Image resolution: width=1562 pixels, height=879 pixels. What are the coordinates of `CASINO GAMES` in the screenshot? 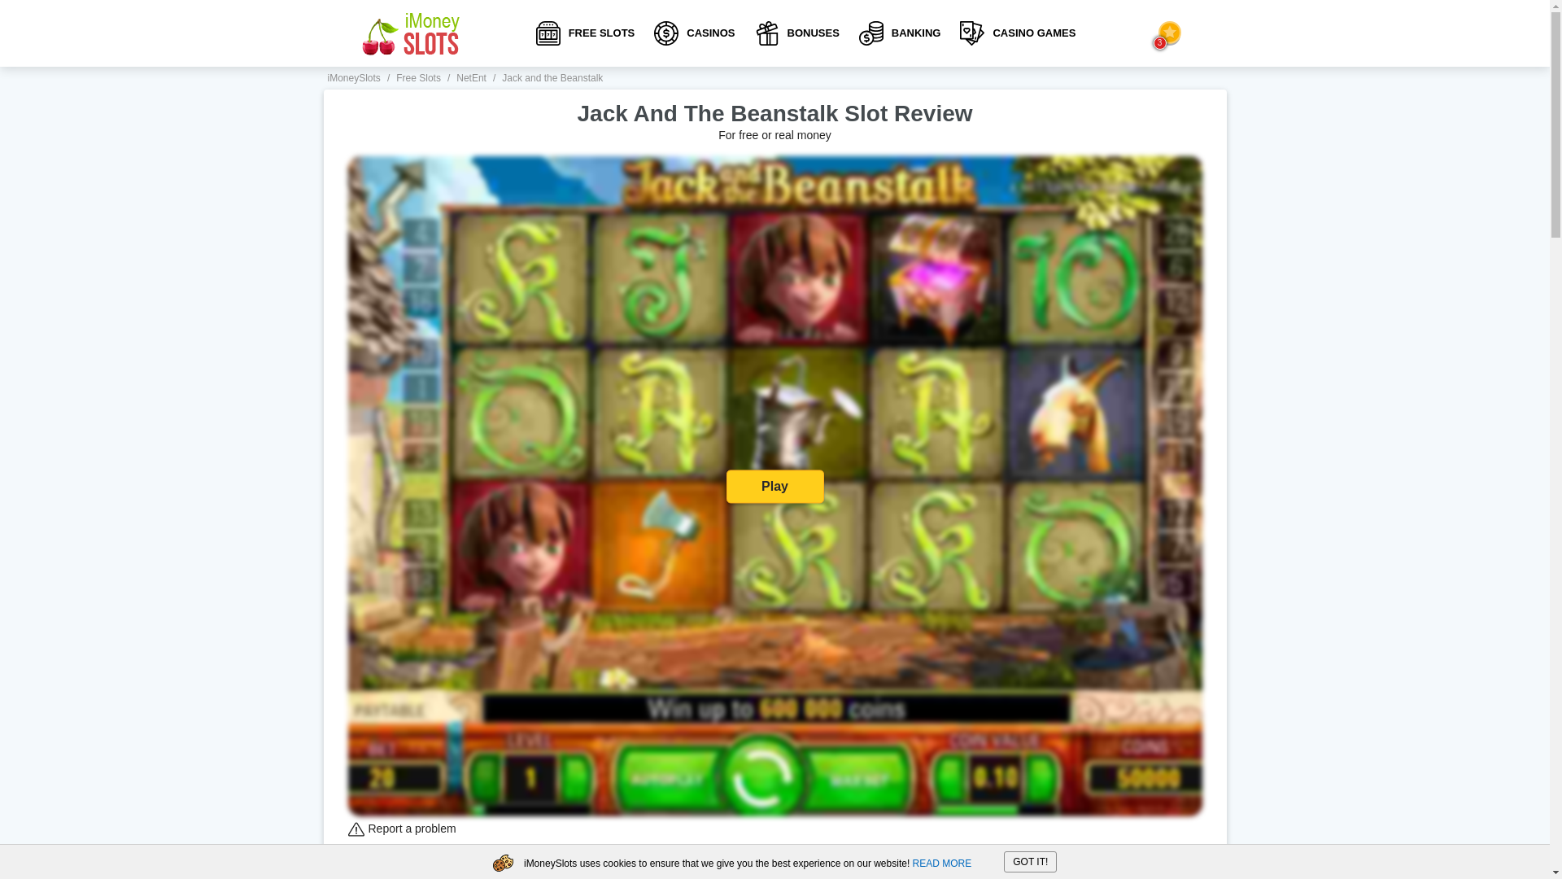 It's located at (1017, 33).